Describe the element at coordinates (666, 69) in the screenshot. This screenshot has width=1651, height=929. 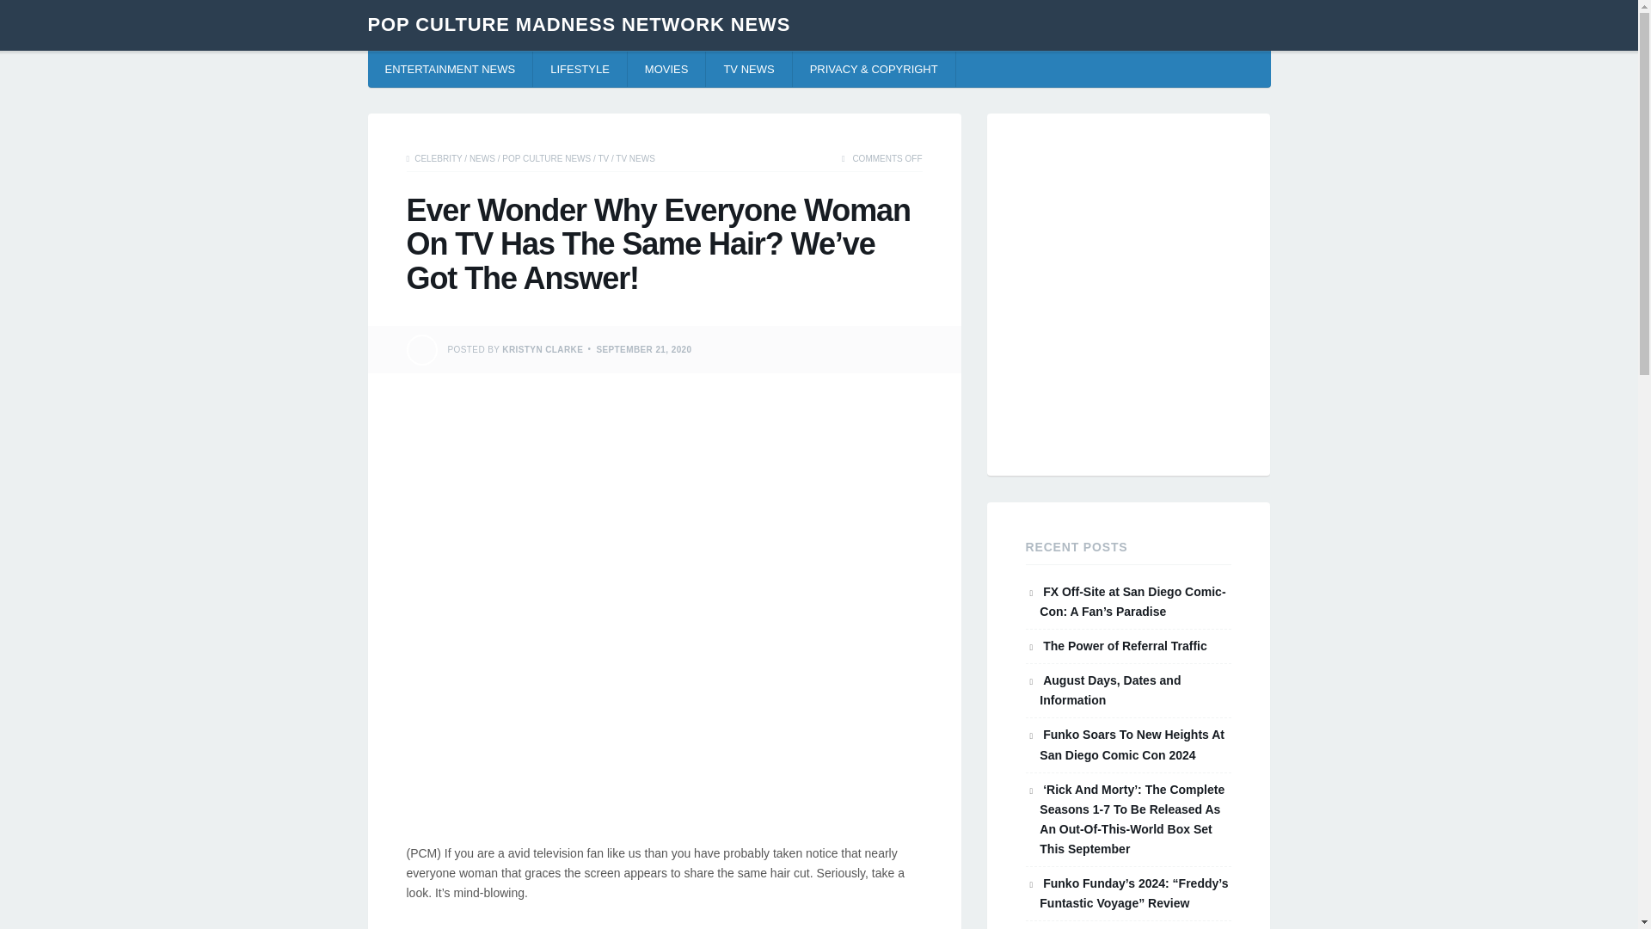
I see `MOVIES` at that location.